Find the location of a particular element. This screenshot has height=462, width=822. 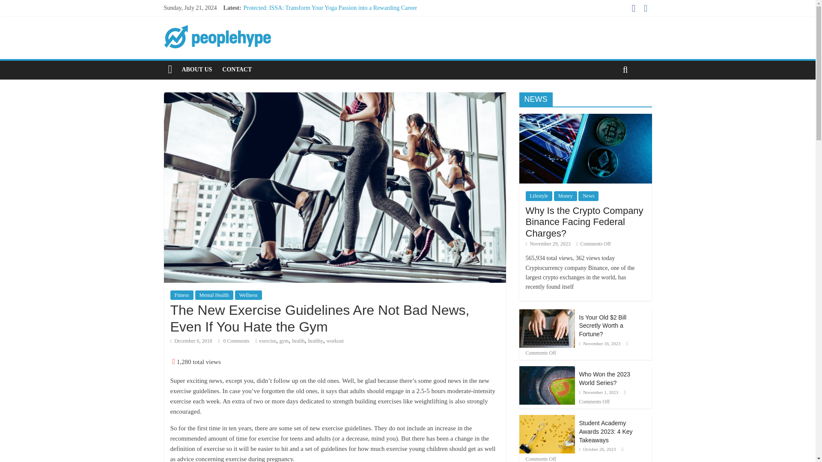

gym is located at coordinates (283, 341).